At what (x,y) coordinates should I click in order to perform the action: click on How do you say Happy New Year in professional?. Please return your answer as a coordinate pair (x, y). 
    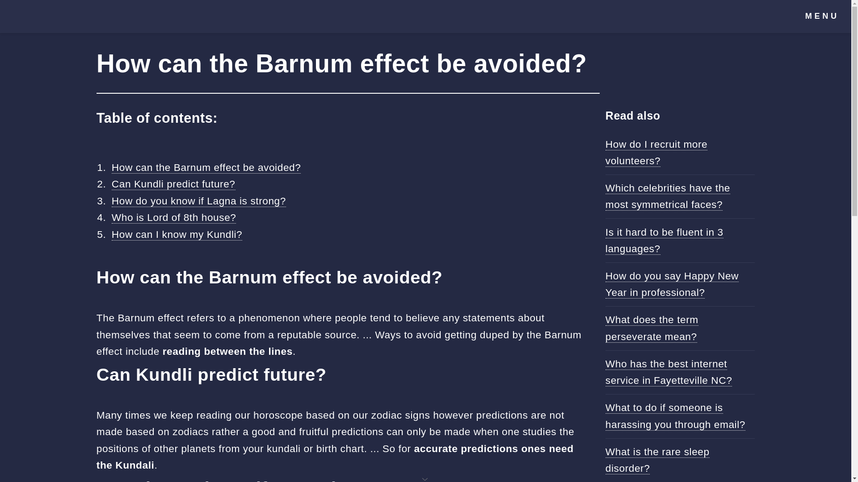
    Looking at the image, I should click on (672, 284).